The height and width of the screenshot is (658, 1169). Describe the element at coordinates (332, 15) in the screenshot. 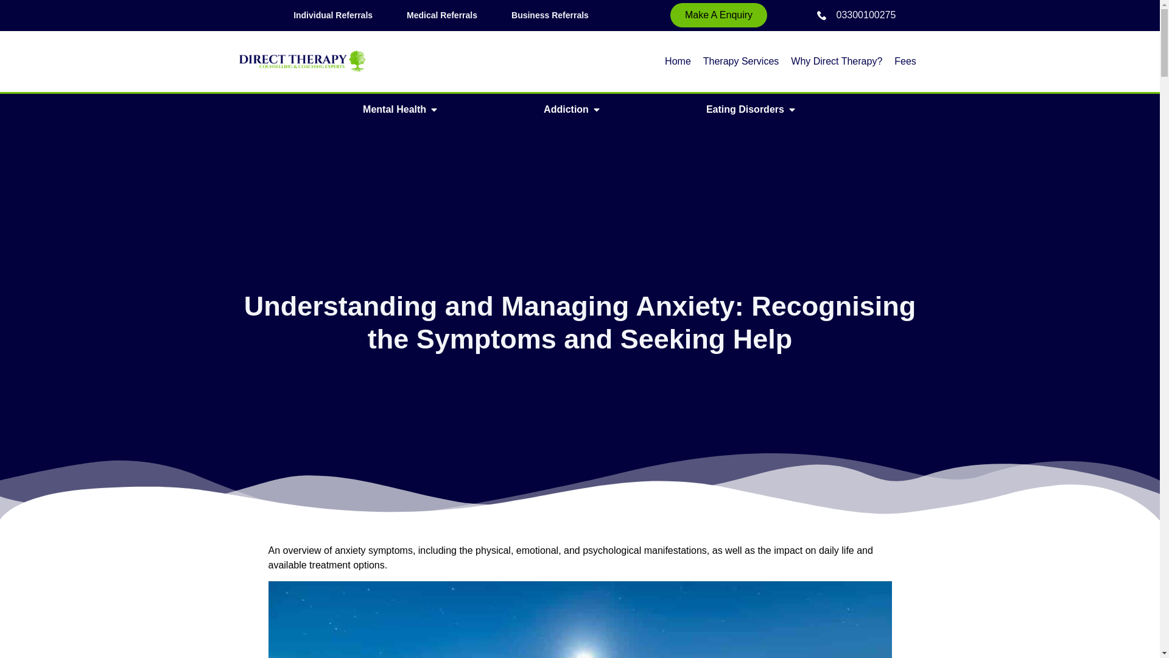

I see `Individual Referrals` at that location.